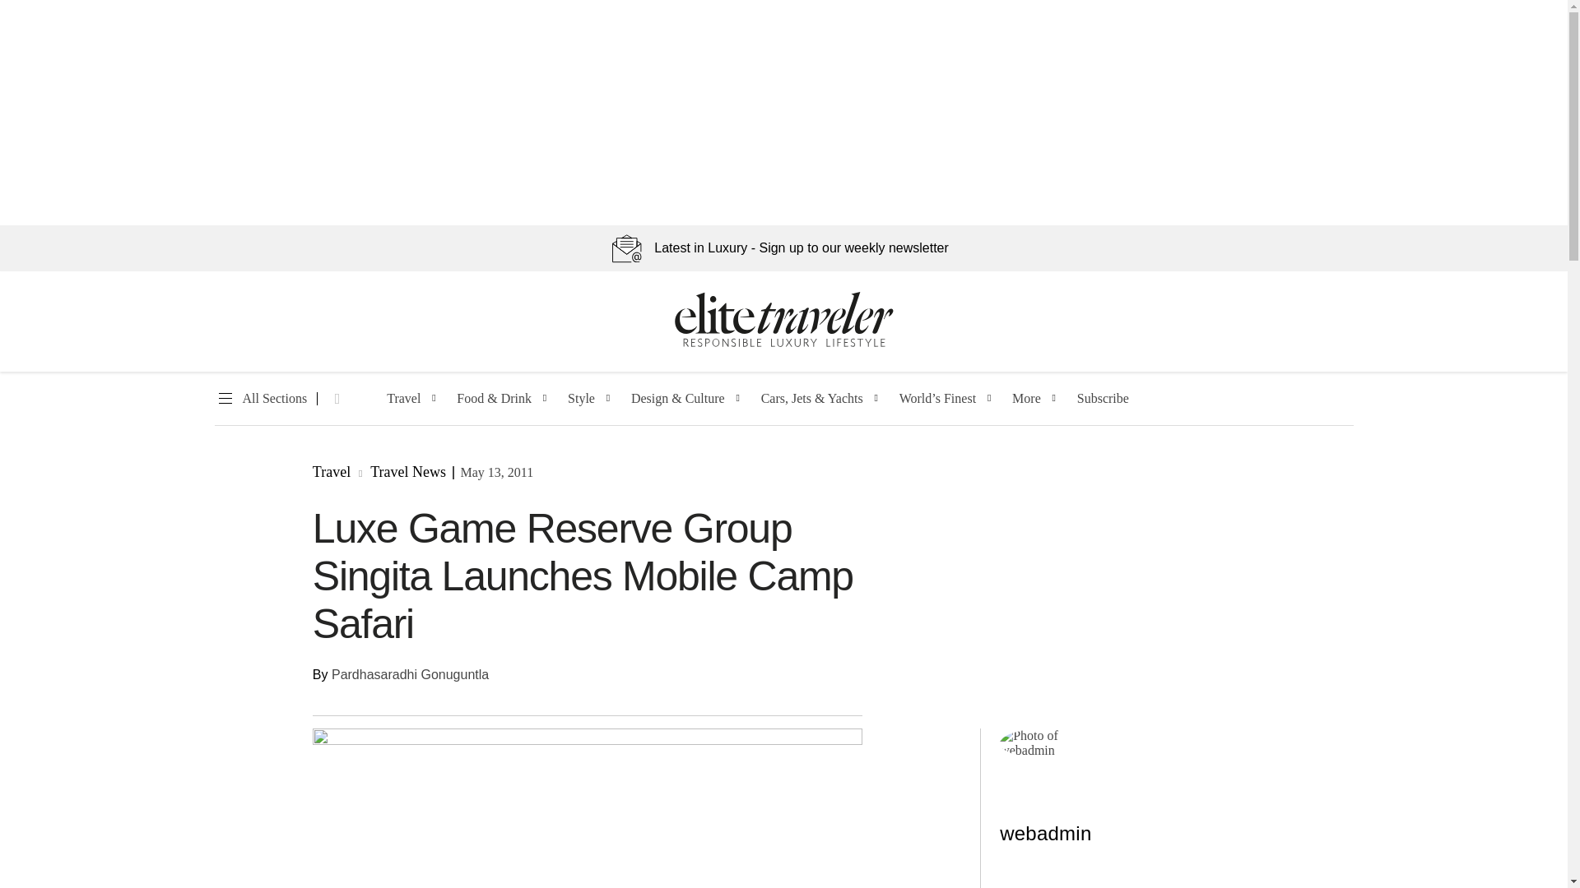 The image size is (1580, 888). What do you see at coordinates (260, 399) in the screenshot?
I see `All Sections` at bounding box center [260, 399].